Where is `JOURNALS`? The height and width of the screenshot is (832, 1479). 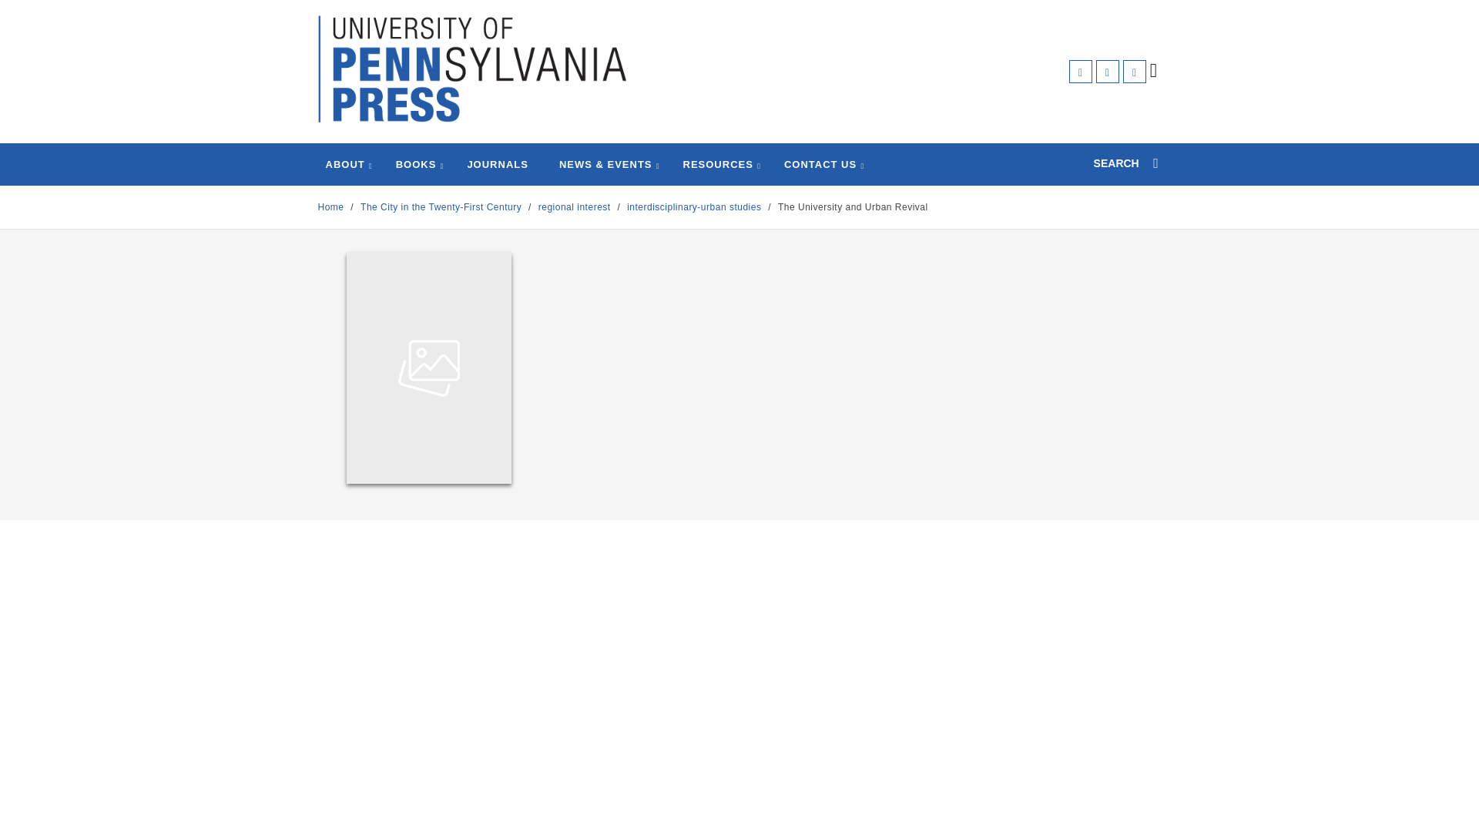
JOURNALS is located at coordinates (498, 165).